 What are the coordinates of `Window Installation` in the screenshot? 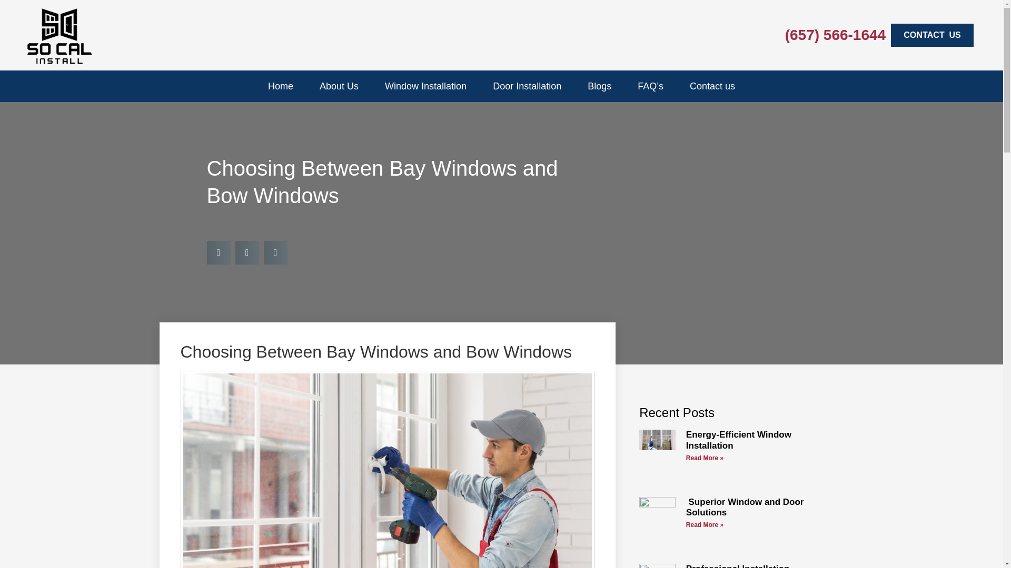 It's located at (425, 86).